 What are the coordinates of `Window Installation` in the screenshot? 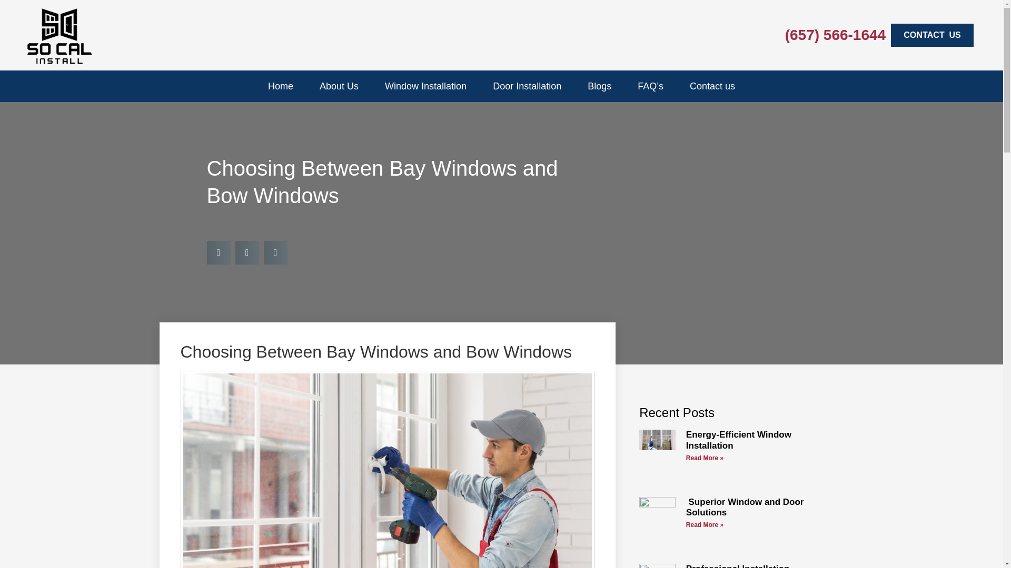 It's located at (425, 86).